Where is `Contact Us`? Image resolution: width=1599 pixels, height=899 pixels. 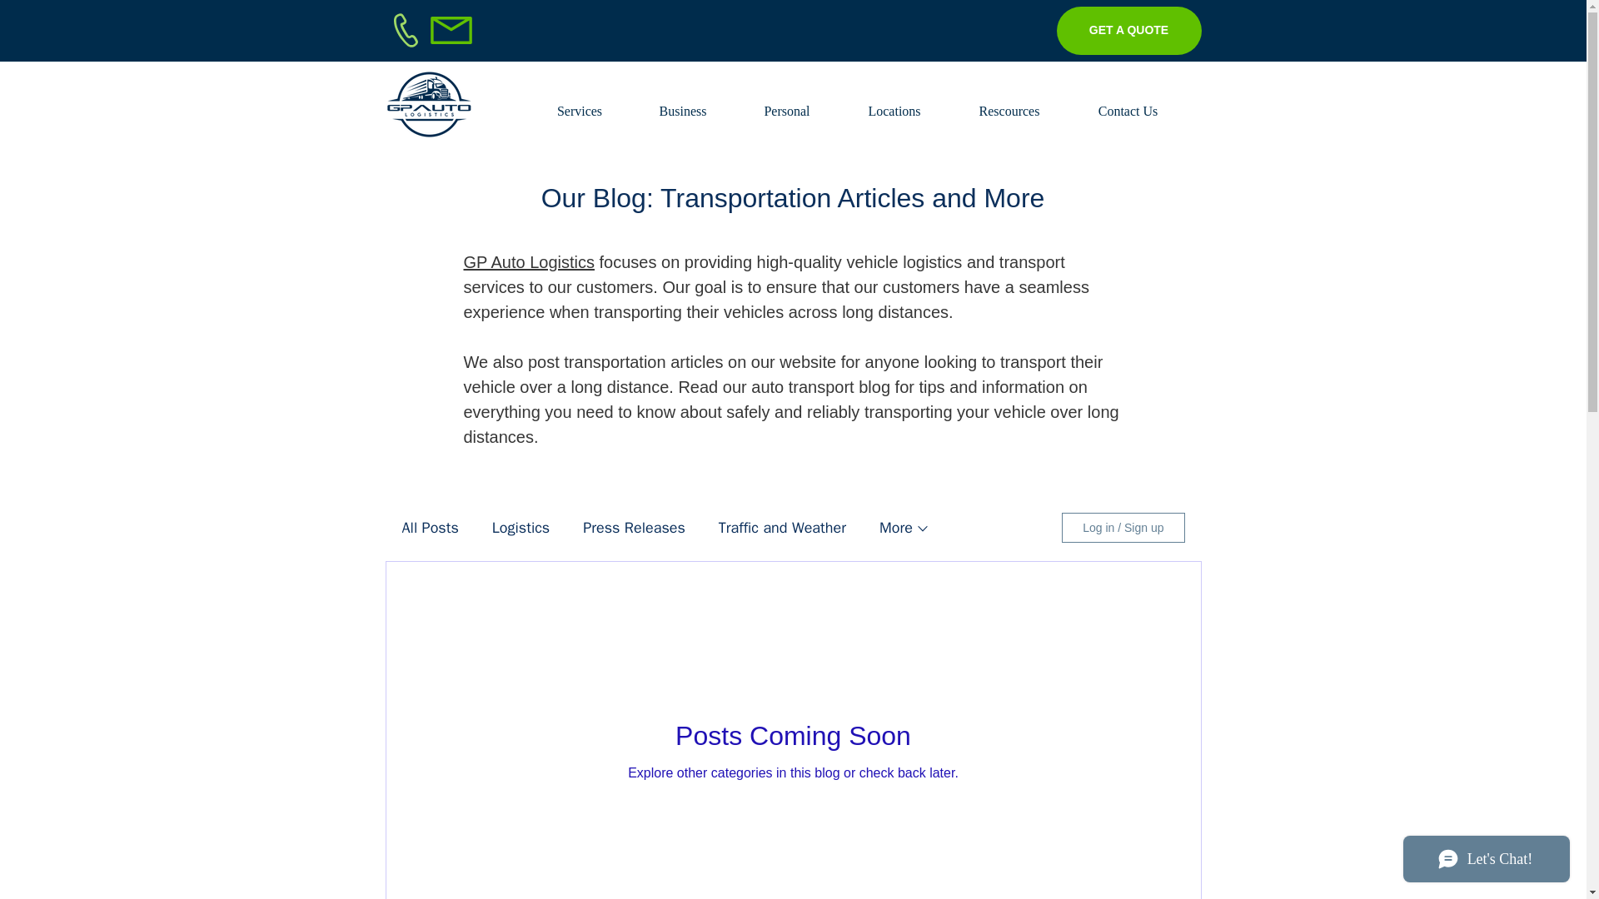 Contact Us is located at coordinates (1128, 104).